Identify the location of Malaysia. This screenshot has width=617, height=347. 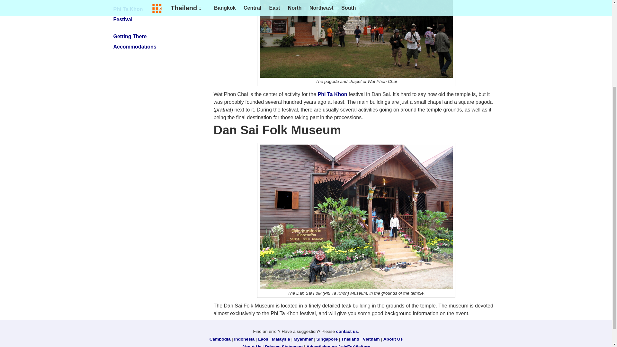
(281, 339).